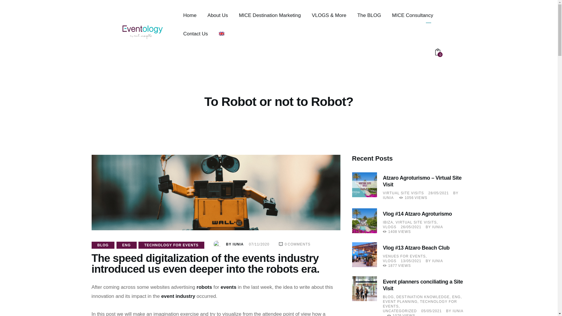  I want to click on View all posts in Destination Knowledge, so click(424, 297).